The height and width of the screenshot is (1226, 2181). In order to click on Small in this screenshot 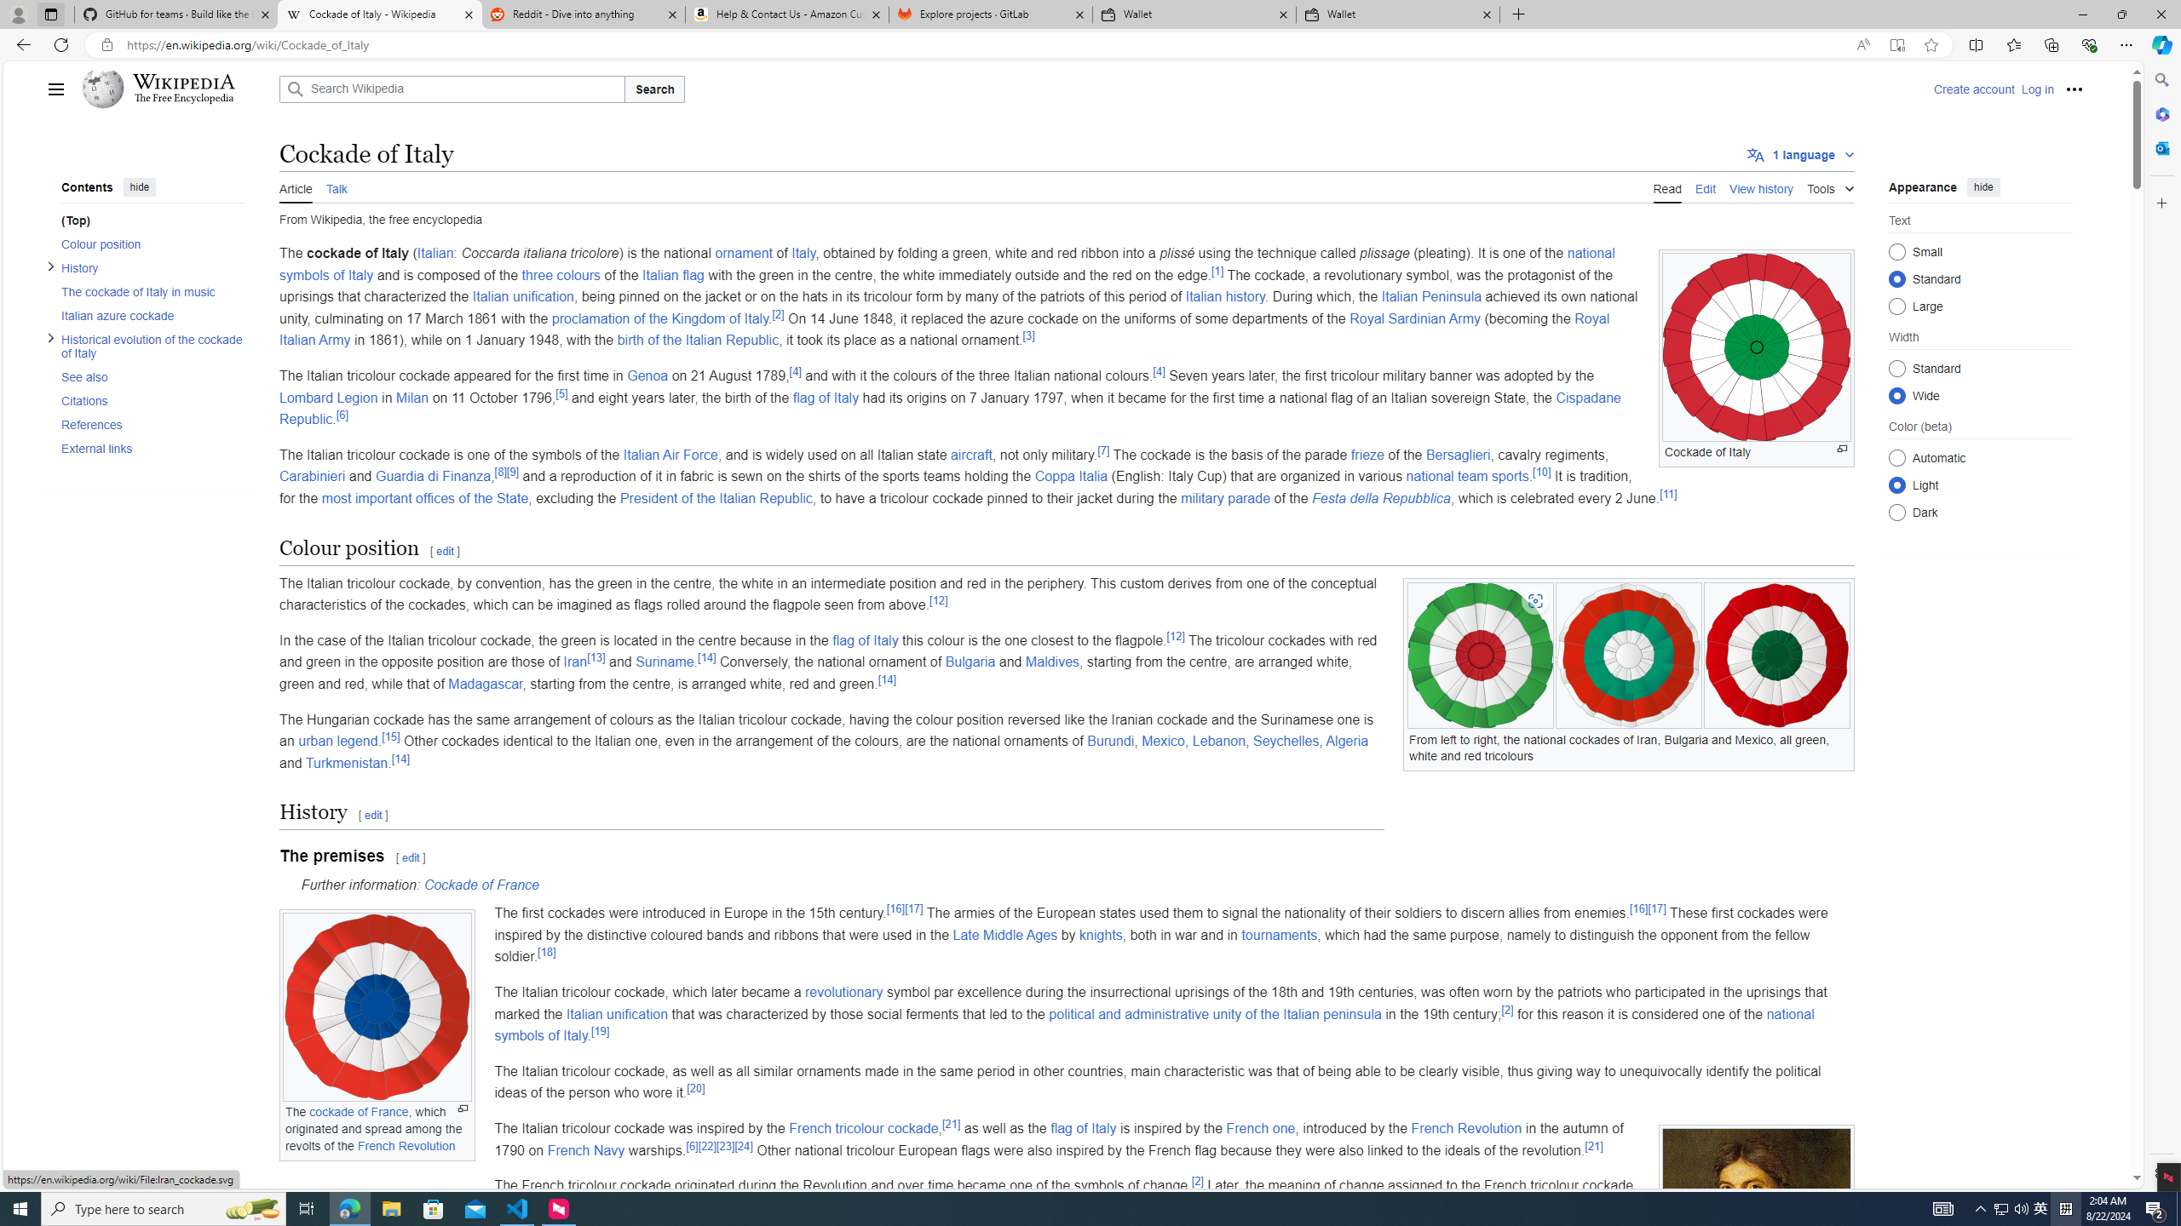, I will do `click(1896, 251)`.